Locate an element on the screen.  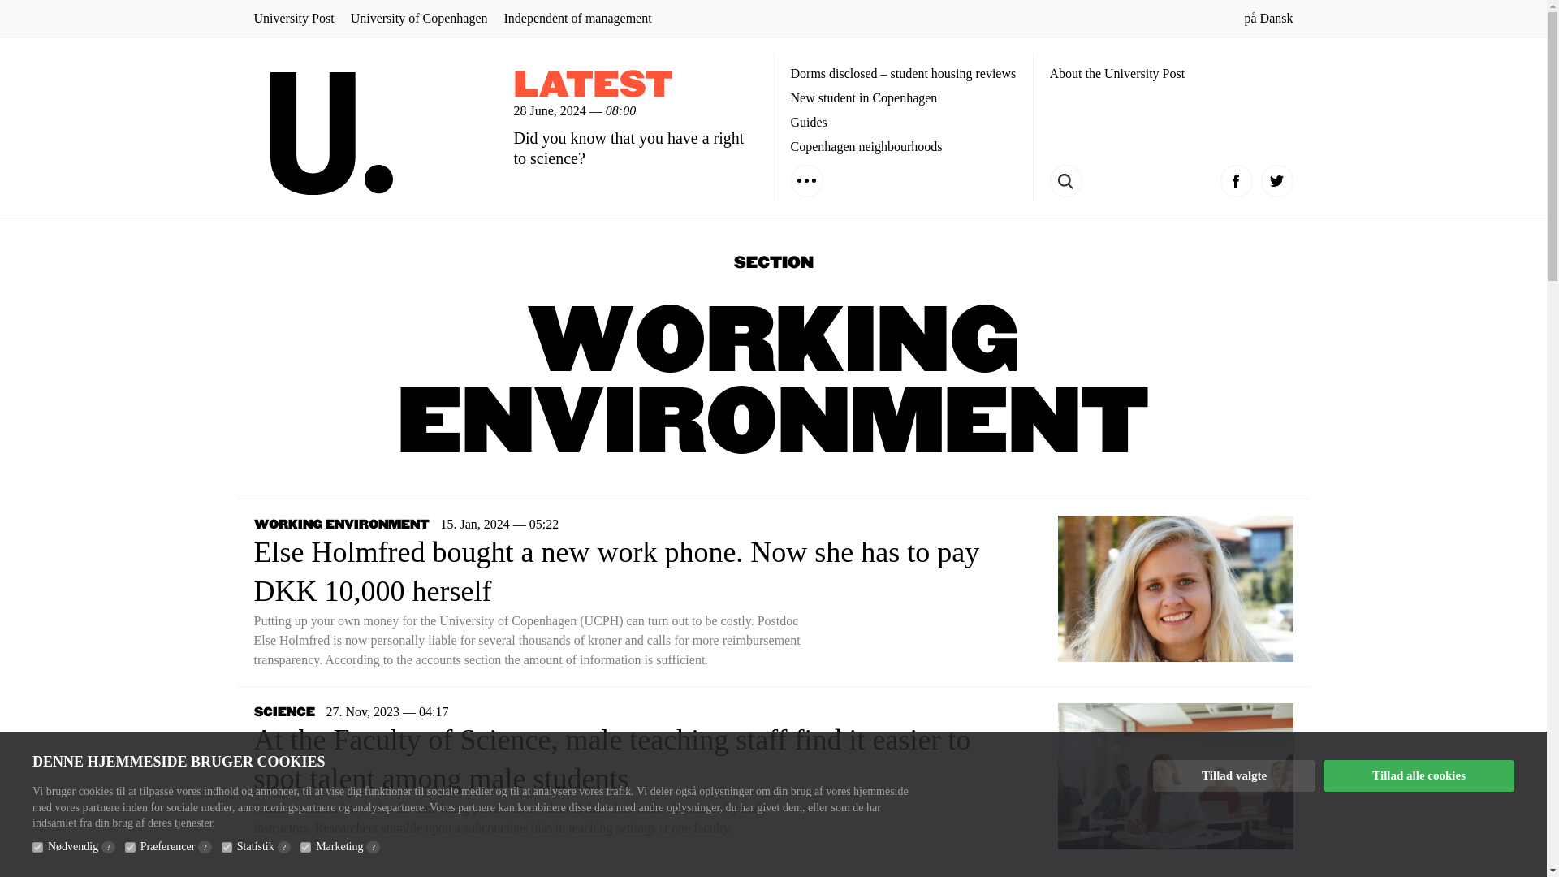
Tillad valgte is located at coordinates (1234, 776).